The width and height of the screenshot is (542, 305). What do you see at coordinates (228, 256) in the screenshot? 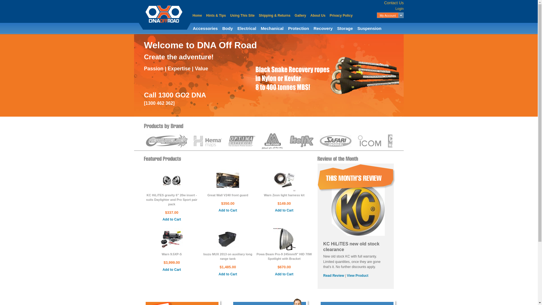
I see `Isuzu MUX 2013 on auxiliary long range tank` at bounding box center [228, 256].